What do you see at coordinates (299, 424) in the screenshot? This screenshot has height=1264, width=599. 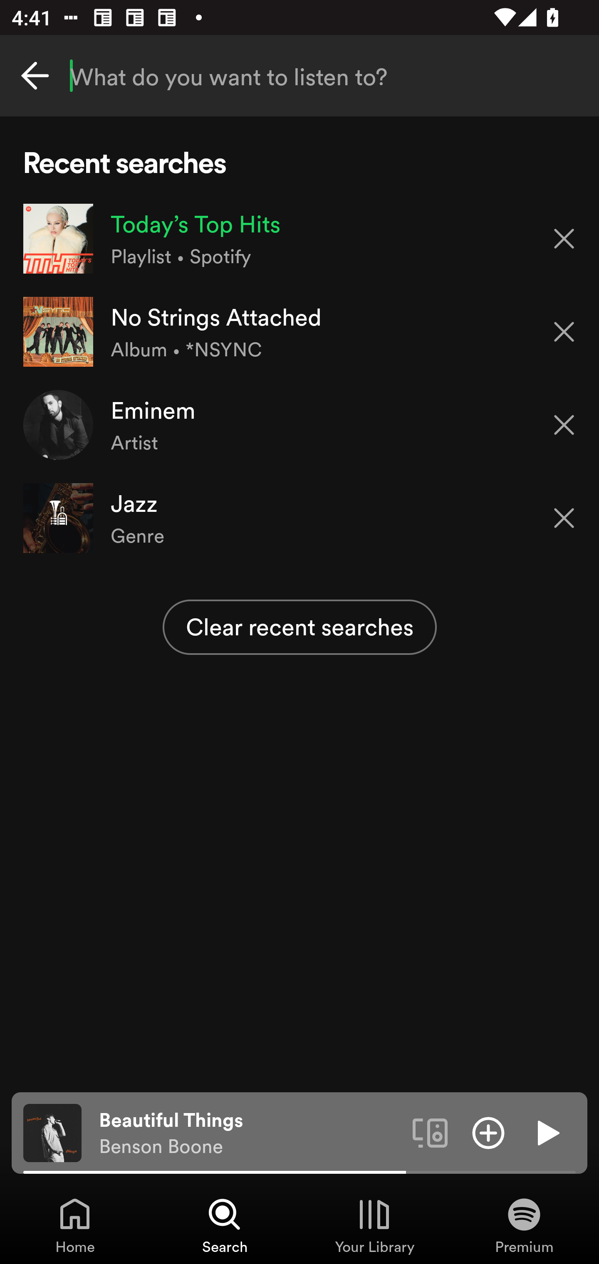 I see `Eminem Artist Remove` at bounding box center [299, 424].